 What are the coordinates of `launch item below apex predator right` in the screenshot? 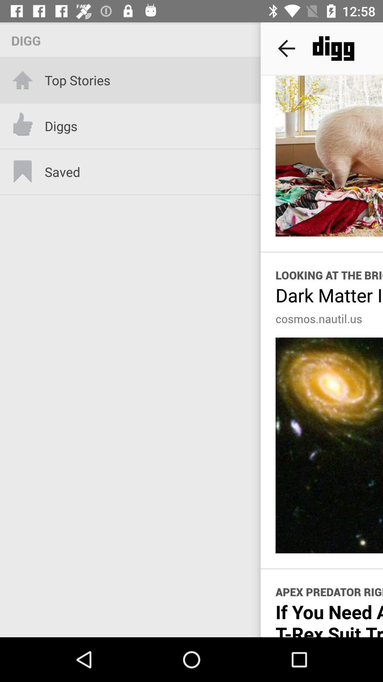 It's located at (329, 618).